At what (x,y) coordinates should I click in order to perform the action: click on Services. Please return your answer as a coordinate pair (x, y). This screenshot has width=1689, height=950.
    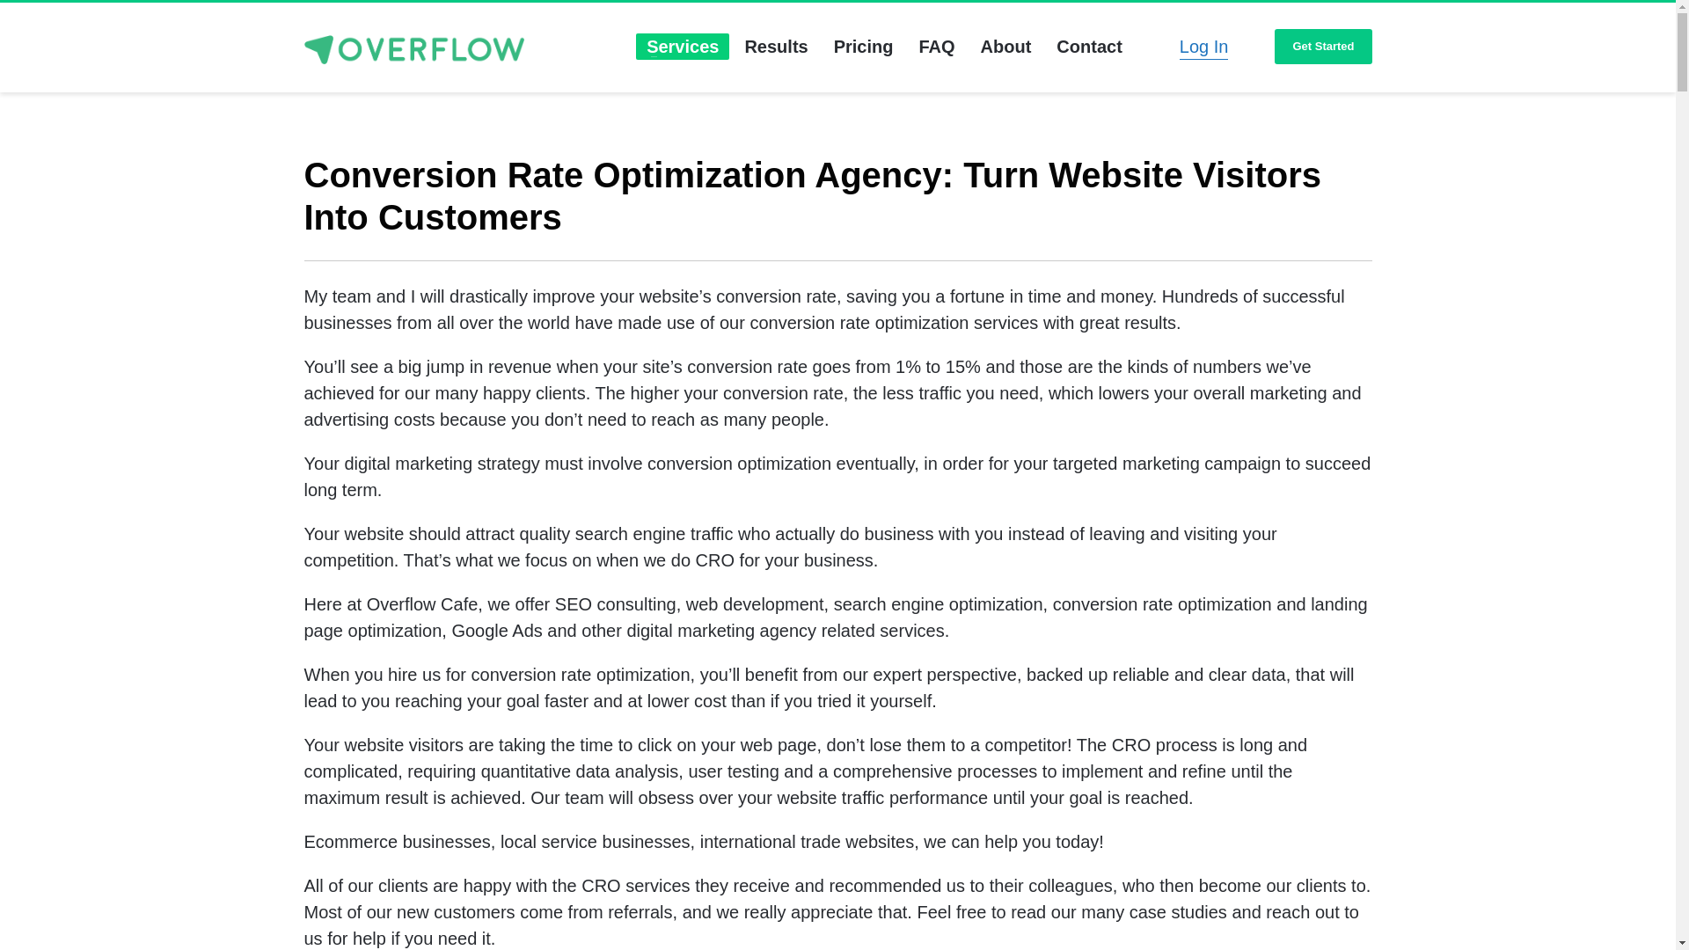
    Looking at the image, I should click on (683, 47).